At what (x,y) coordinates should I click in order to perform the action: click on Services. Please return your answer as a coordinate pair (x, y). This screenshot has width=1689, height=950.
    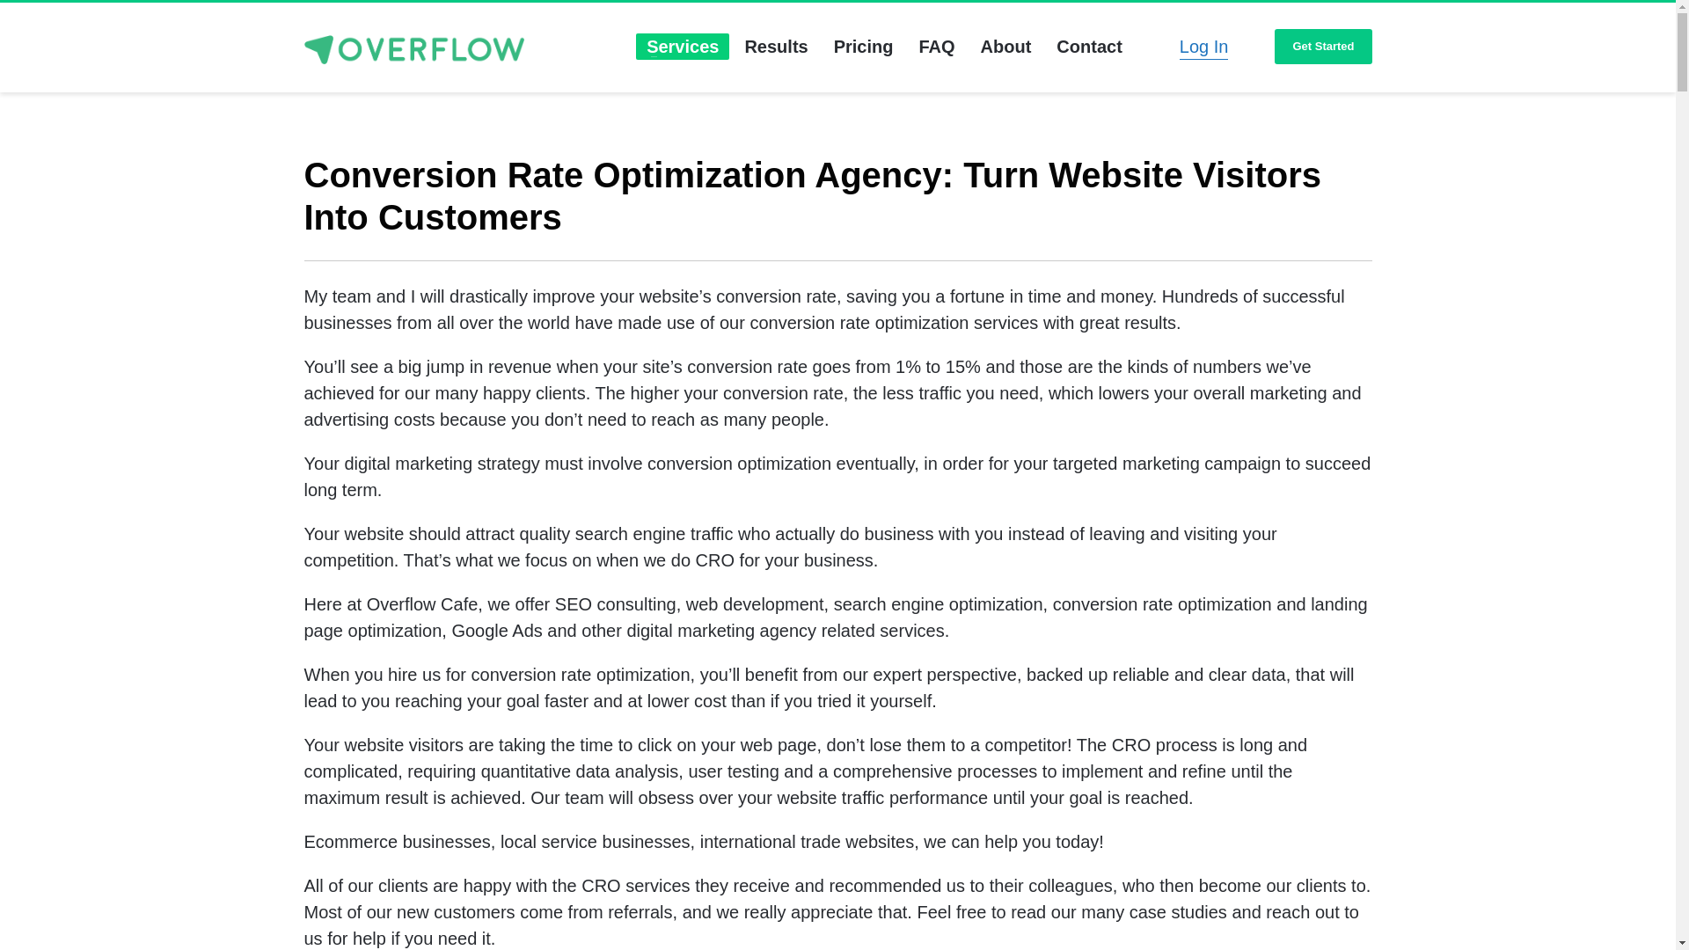
    Looking at the image, I should click on (683, 47).